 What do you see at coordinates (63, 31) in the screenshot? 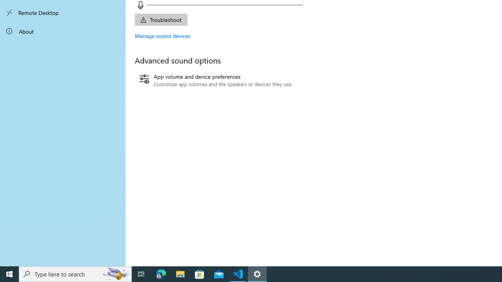
I see `About` at bounding box center [63, 31].